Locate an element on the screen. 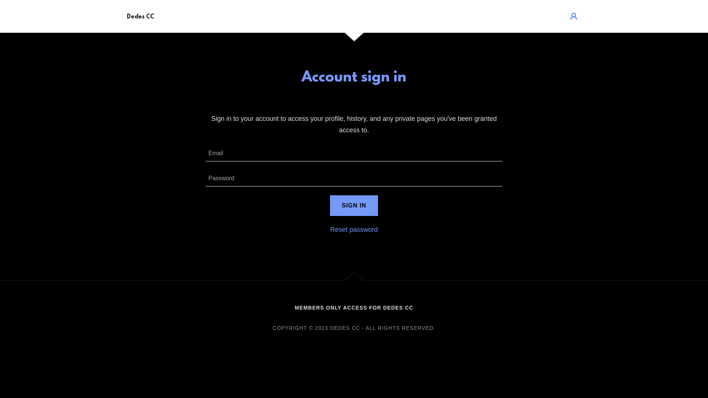 This screenshot has height=398, width=708. Dedes CC is located at coordinates (140, 16).